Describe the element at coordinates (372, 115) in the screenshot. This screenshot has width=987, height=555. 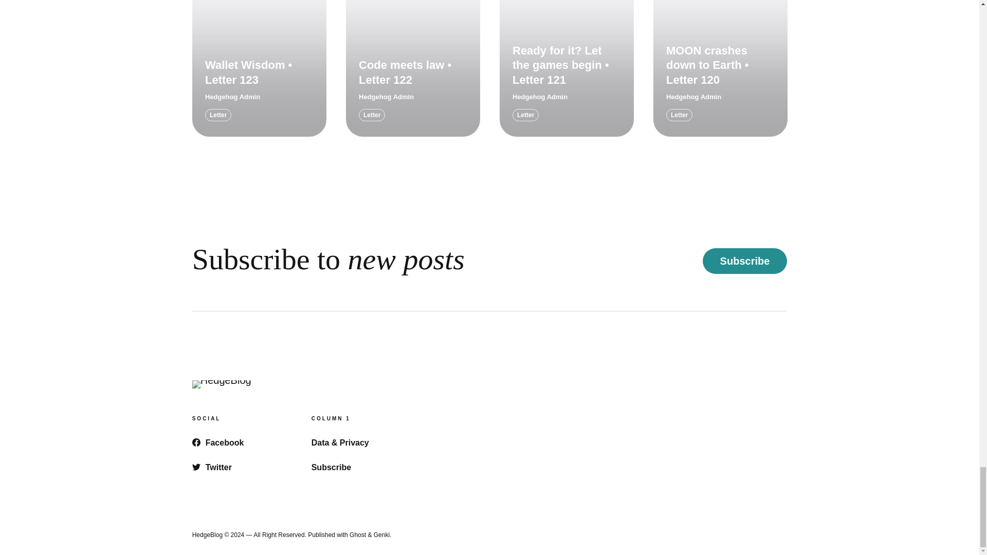
I see `Letter` at that location.